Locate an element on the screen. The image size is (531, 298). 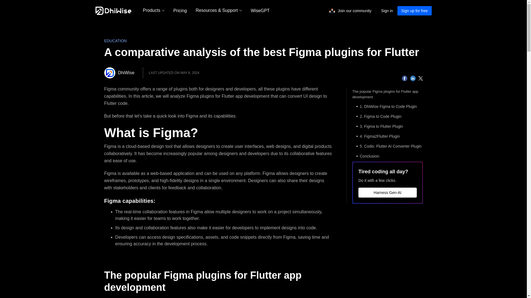
Share on Facebook is located at coordinates (404, 78).